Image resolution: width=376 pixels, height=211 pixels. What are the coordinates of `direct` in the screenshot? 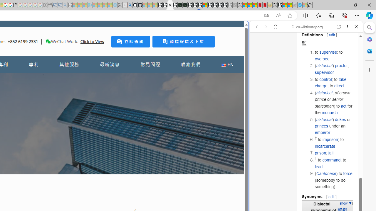 It's located at (339, 86).